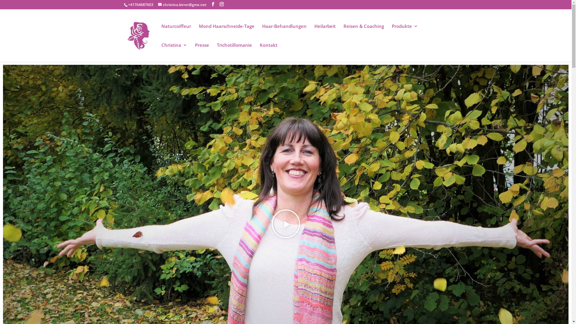 The image size is (576, 324). What do you see at coordinates (325, 34) in the screenshot?
I see `Heilarbeit` at bounding box center [325, 34].